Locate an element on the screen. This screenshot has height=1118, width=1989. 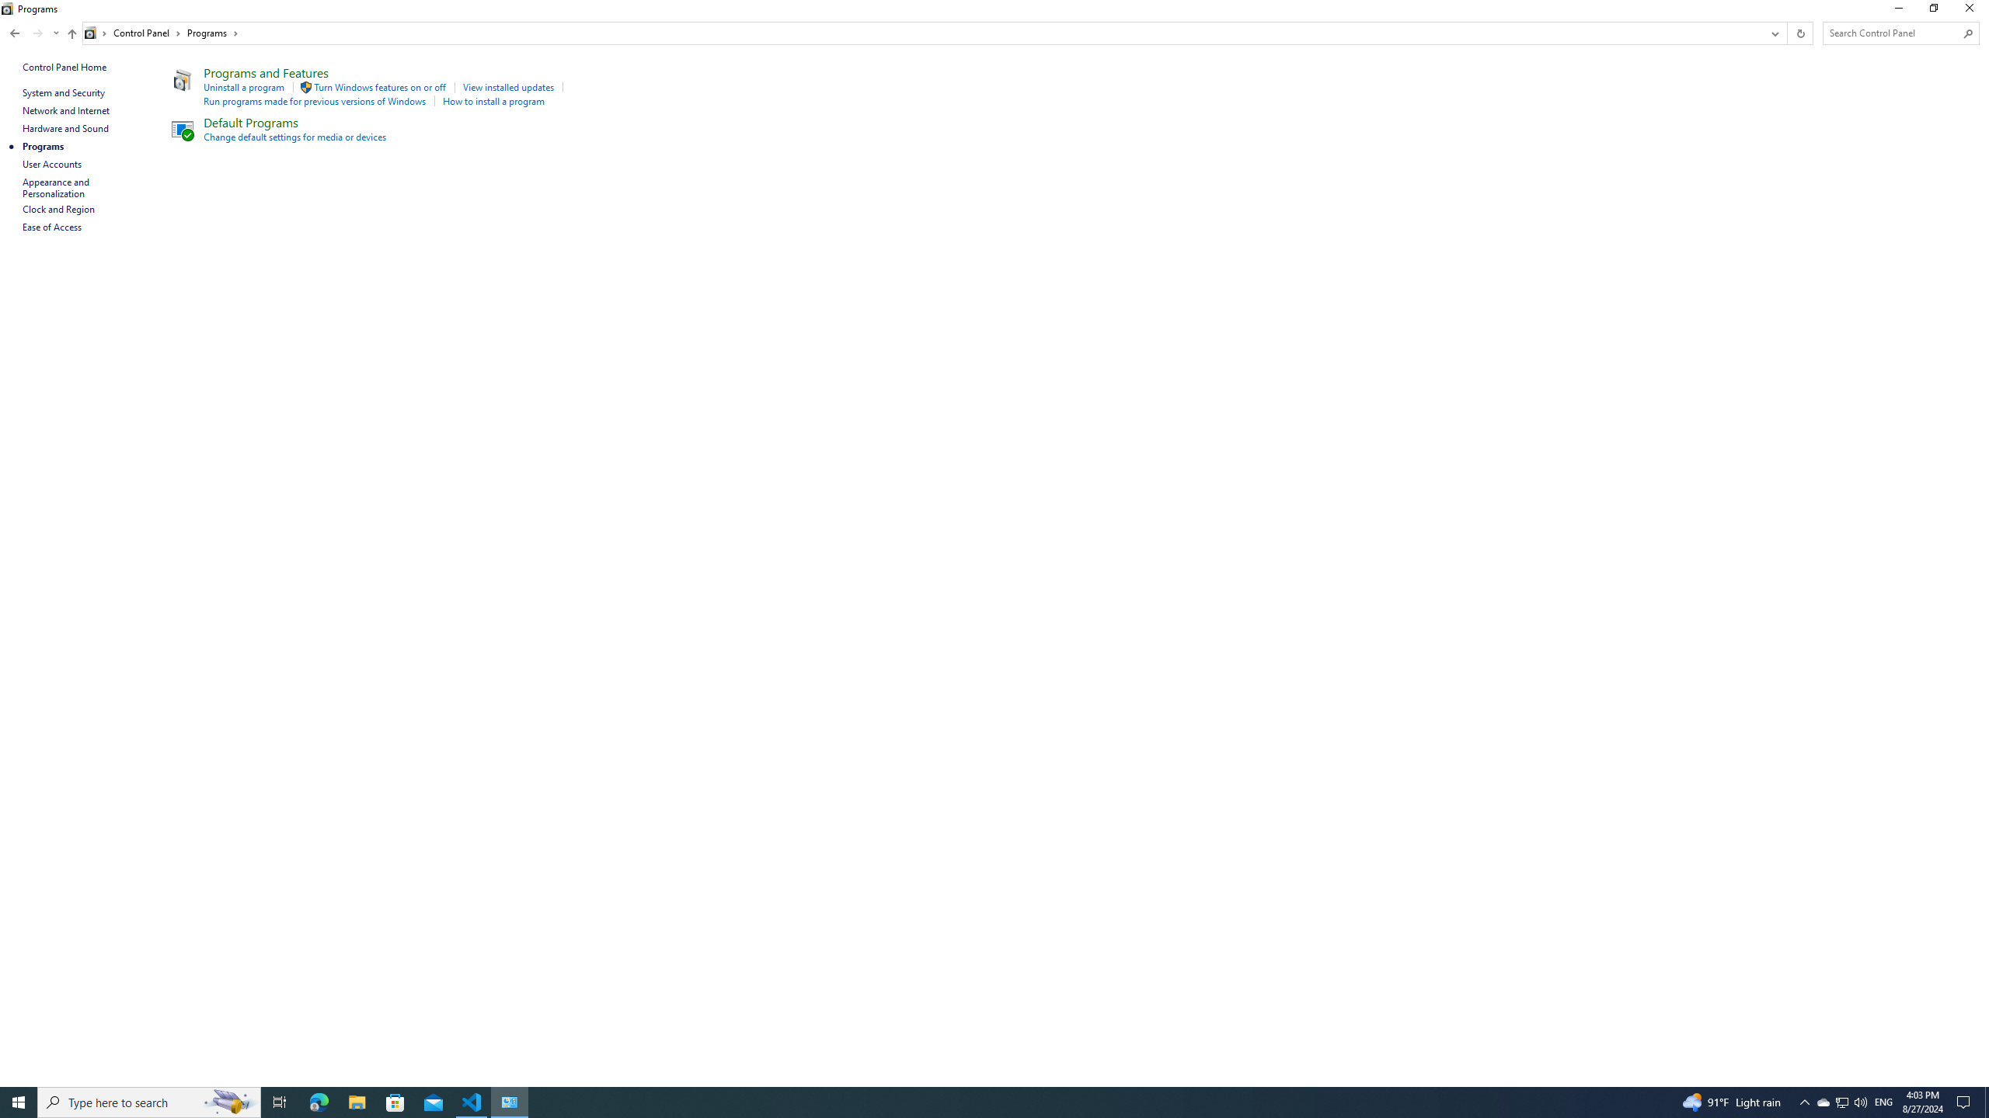
System is located at coordinates (9, 8).